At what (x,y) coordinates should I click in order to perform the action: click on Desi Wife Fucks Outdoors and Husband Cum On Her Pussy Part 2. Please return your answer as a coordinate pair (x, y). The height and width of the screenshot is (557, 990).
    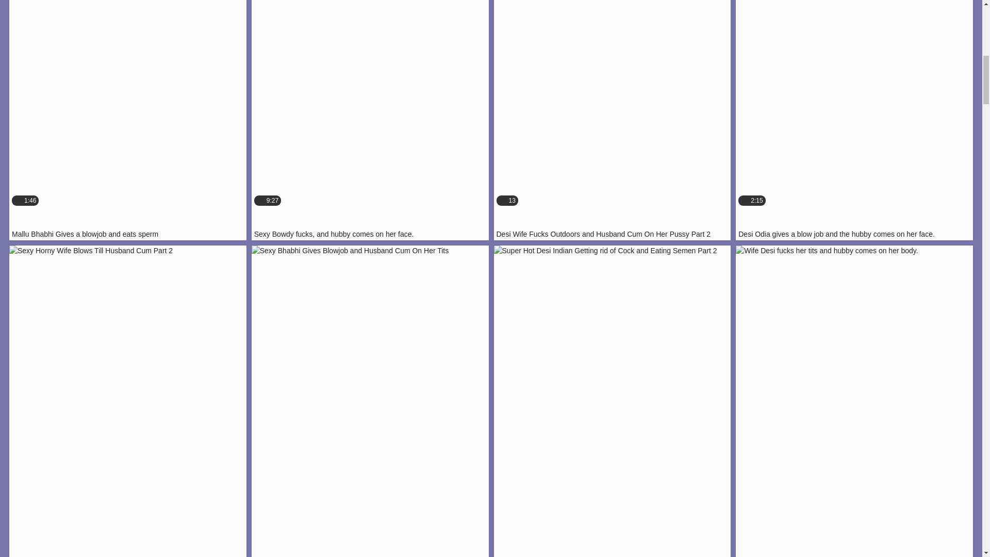
    Looking at the image, I should click on (854, 120).